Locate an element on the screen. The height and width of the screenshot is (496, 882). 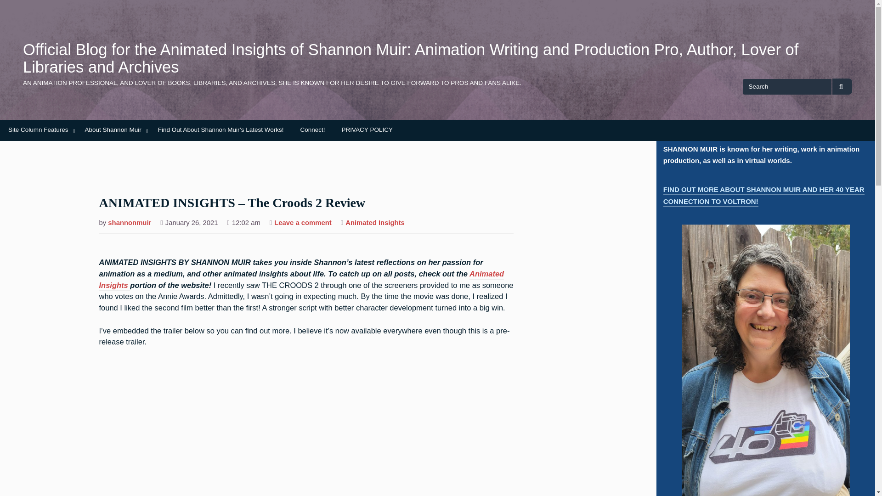
Connect! is located at coordinates (312, 130).